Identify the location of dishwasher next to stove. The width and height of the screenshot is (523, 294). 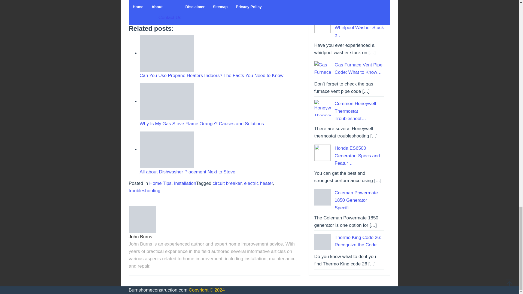
(167, 150).